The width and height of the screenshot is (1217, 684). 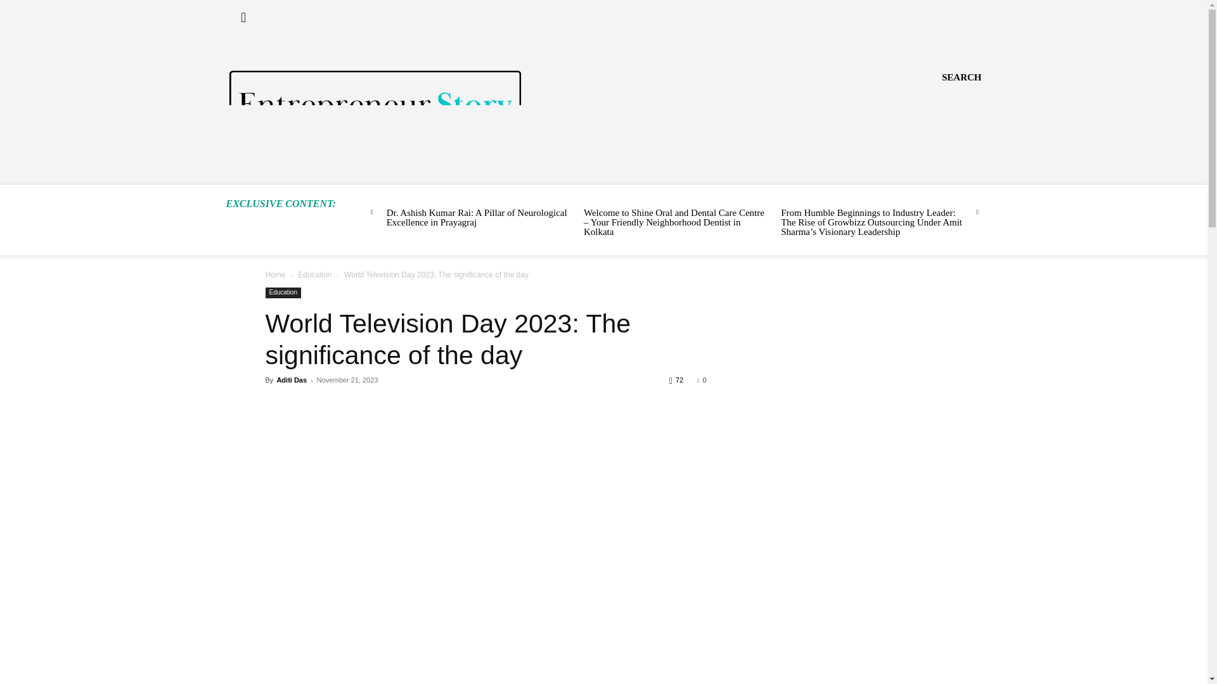 What do you see at coordinates (275, 274) in the screenshot?
I see `Home` at bounding box center [275, 274].